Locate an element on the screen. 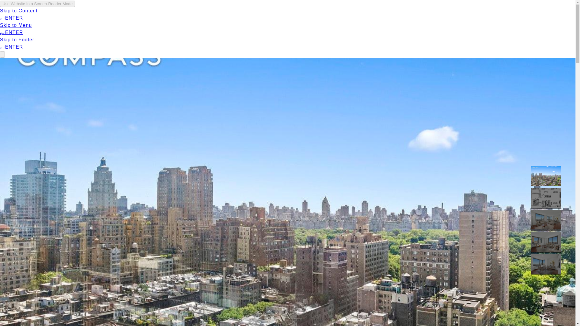 The height and width of the screenshot is (326, 580). Menu is located at coordinates (79, 14).